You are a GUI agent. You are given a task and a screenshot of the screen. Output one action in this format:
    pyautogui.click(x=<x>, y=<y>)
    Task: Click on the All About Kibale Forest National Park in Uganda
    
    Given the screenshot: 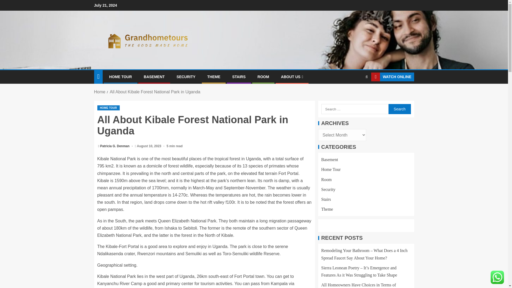 What is the action you would take?
    pyautogui.click(x=155, y=92)
    